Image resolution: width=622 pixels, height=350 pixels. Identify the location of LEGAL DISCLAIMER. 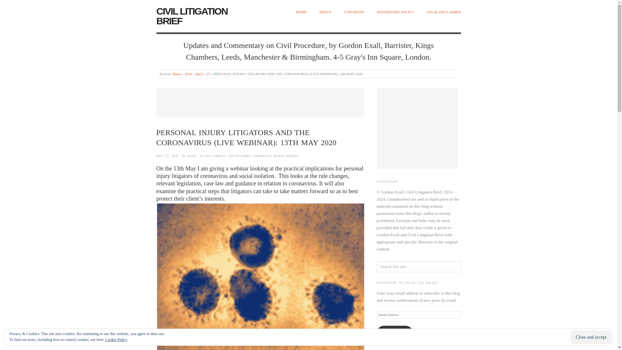
(444, 12).